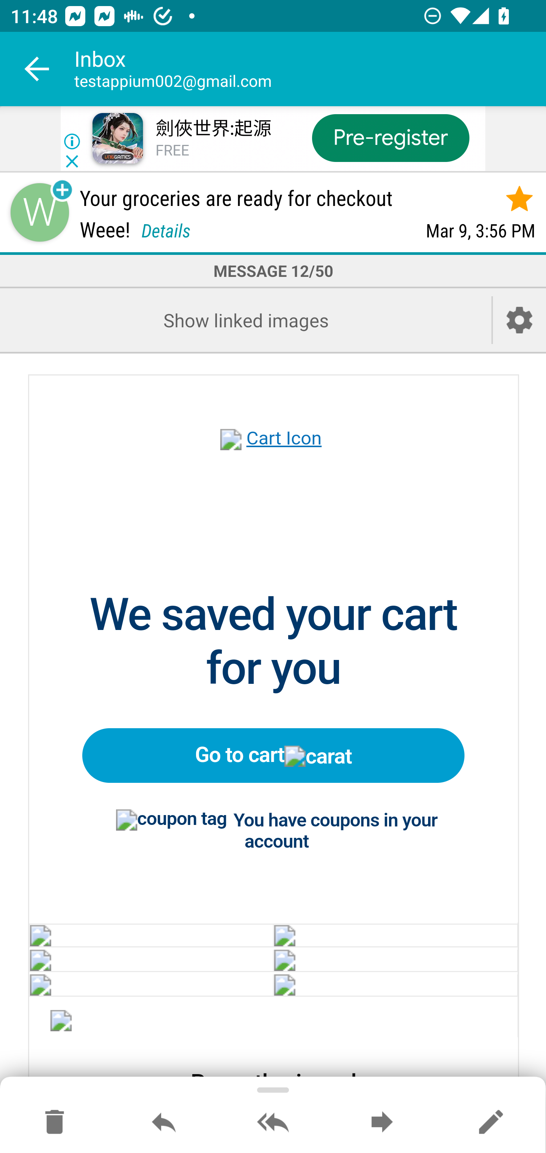  What do you see at coordinates (382, 1123) in the screenshot?
I see `Forward` at bounding box center [382, 1123].